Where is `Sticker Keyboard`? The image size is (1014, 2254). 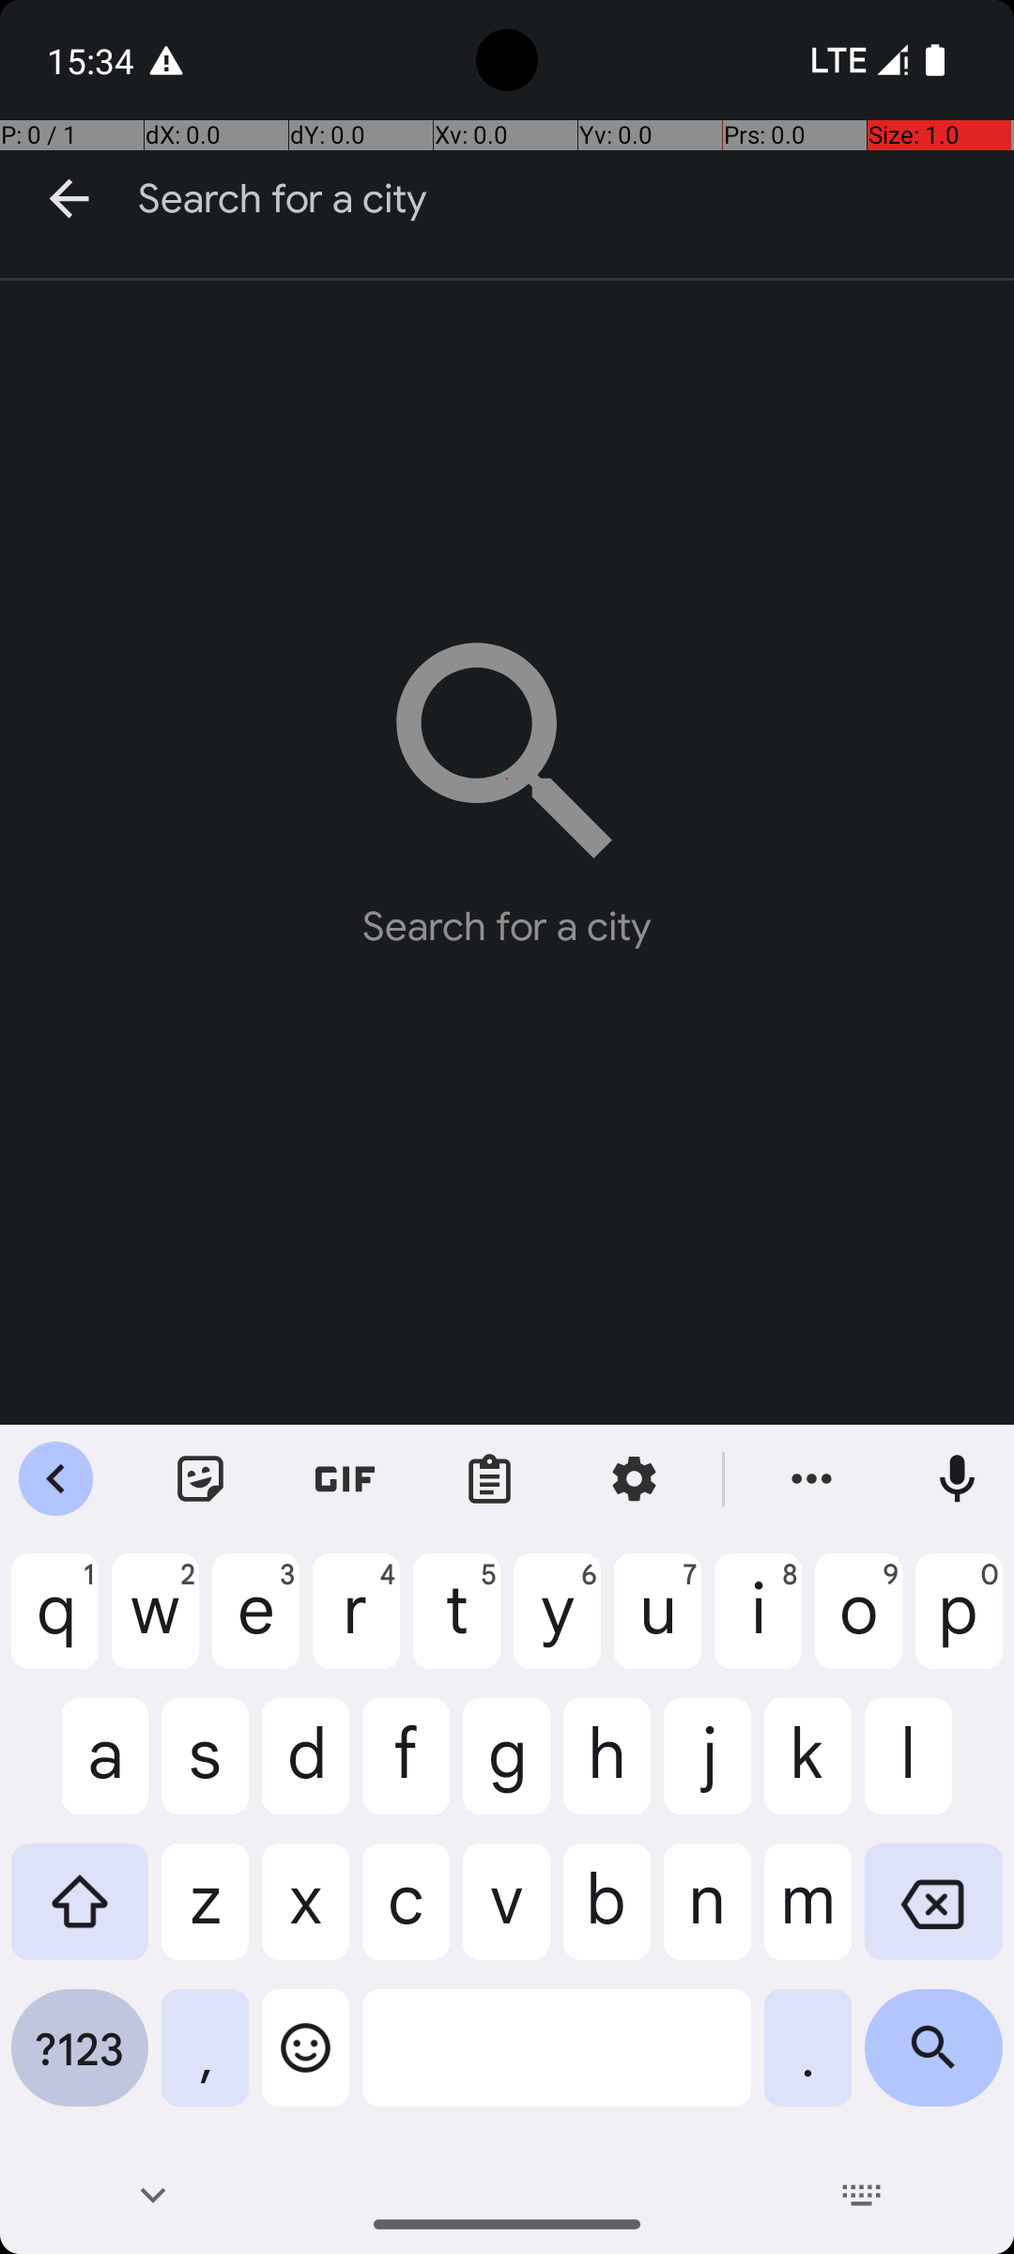 Sticker Keyboard is located at coordinates (201, 1479).